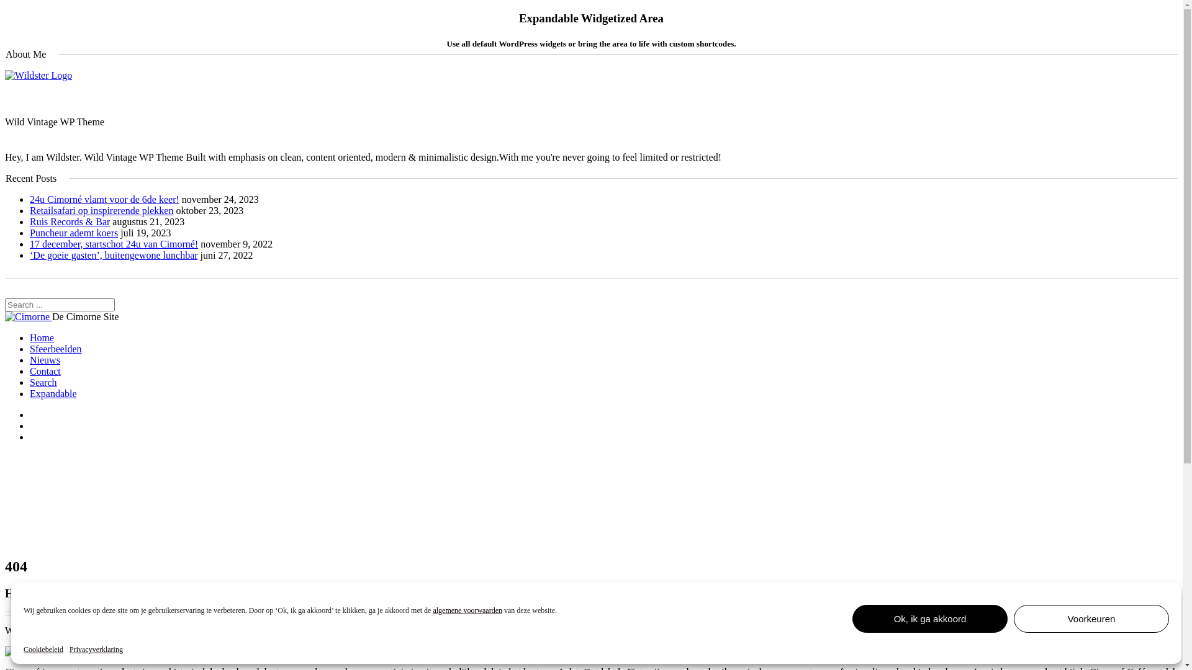 The width and height of the screenshot is (1192, 670). Describe the element at coordinates (467, 610) in the screenshot. I see `algemene voorwaarden` at that location.